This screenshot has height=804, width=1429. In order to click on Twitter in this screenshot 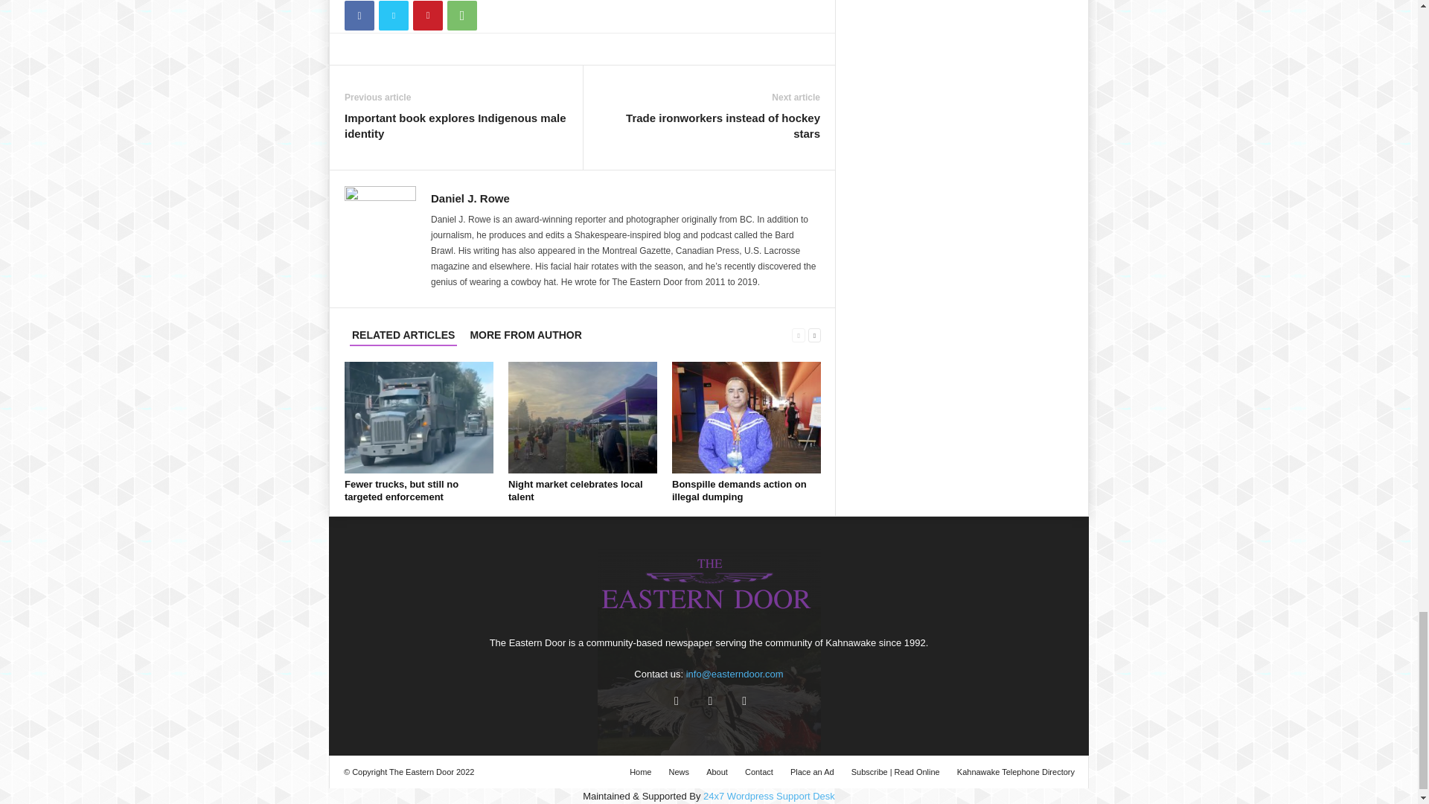, I will do `click(393, 16)`.